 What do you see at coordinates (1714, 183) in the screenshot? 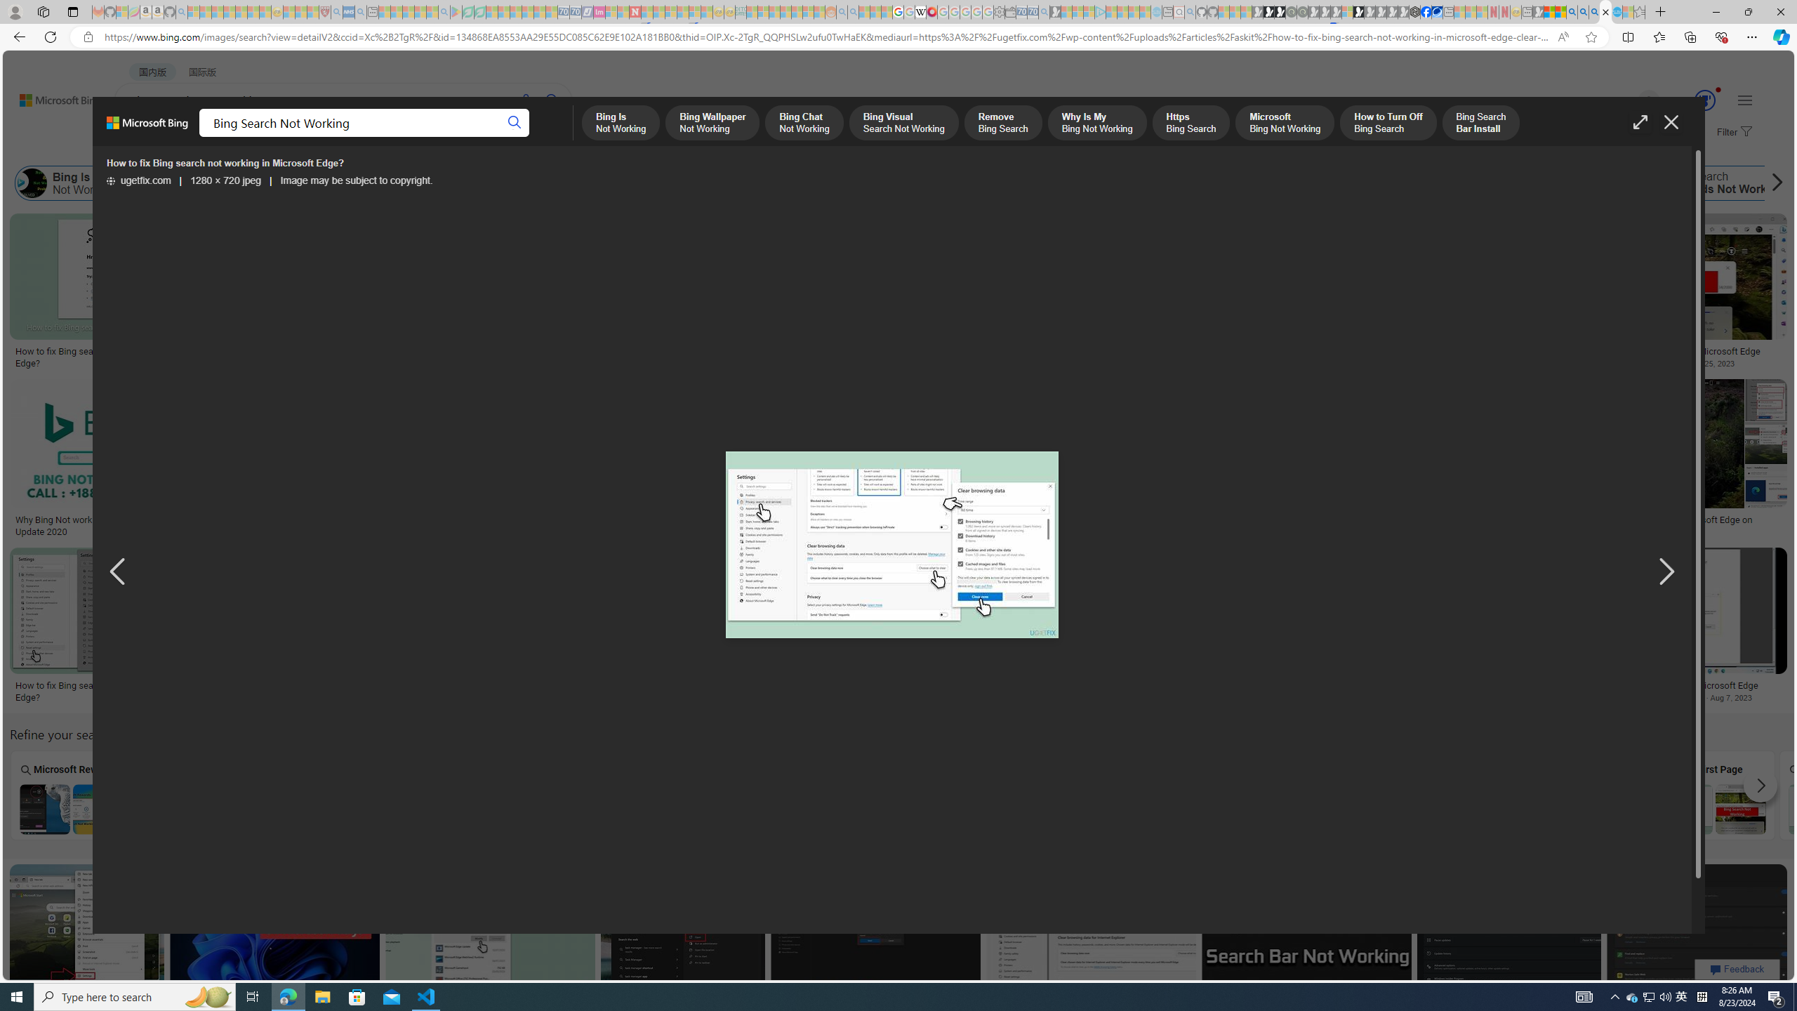
I see `Class: item col` at bounding box center [1714, 183].